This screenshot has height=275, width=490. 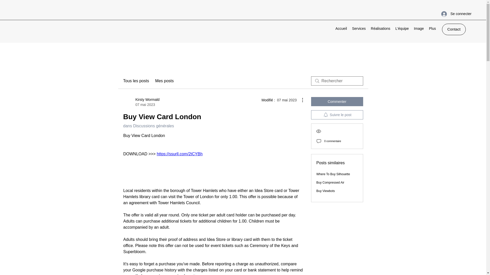 I want to click on Services, so click(x=359, y=29).